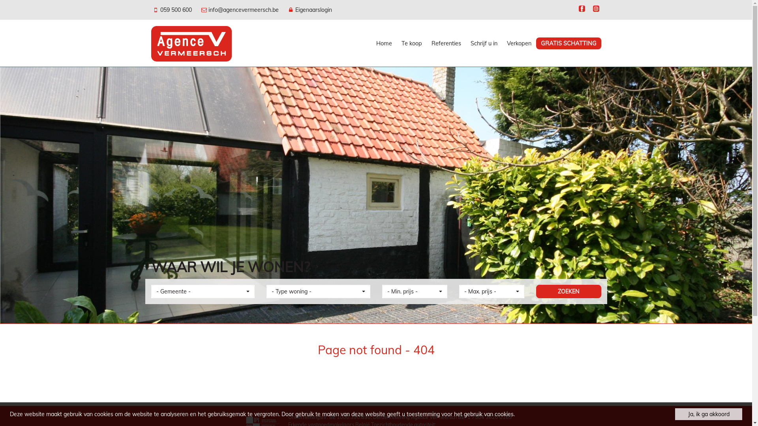 The width and height of the screenshot is (758, 426). Describe the element at coordinates (446, 43) in the screenshot. I see `Referenties` at that location.